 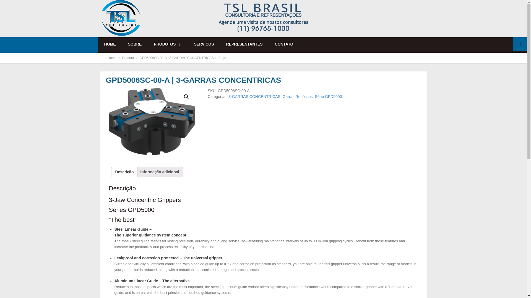 What do you see at coordinates (244, 44) in the screenshot?
I see `REPRESENTANTES` at bounding box center [244, 44].